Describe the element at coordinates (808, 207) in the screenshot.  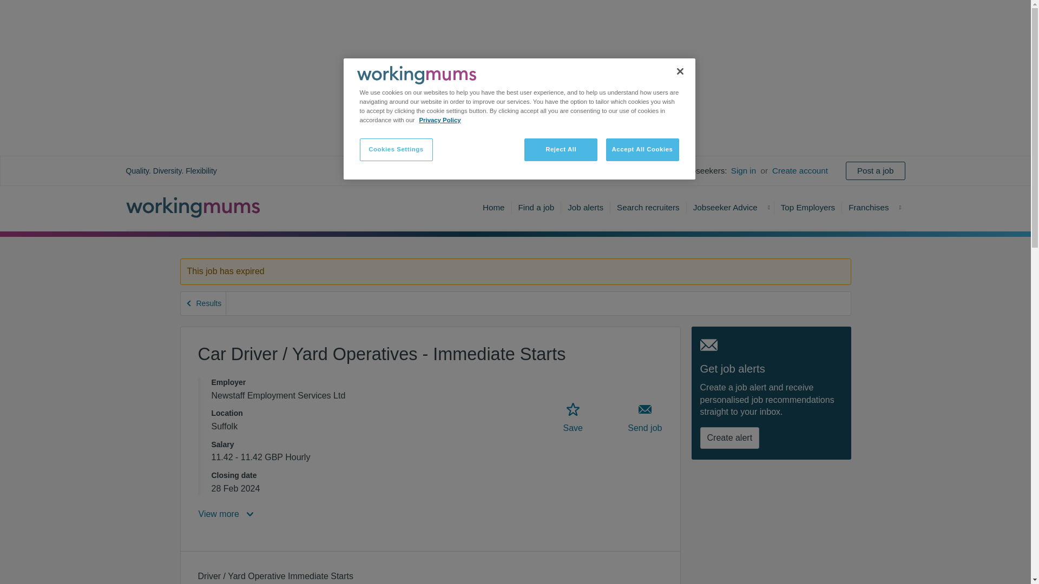
I see `Top Employers` at that location.